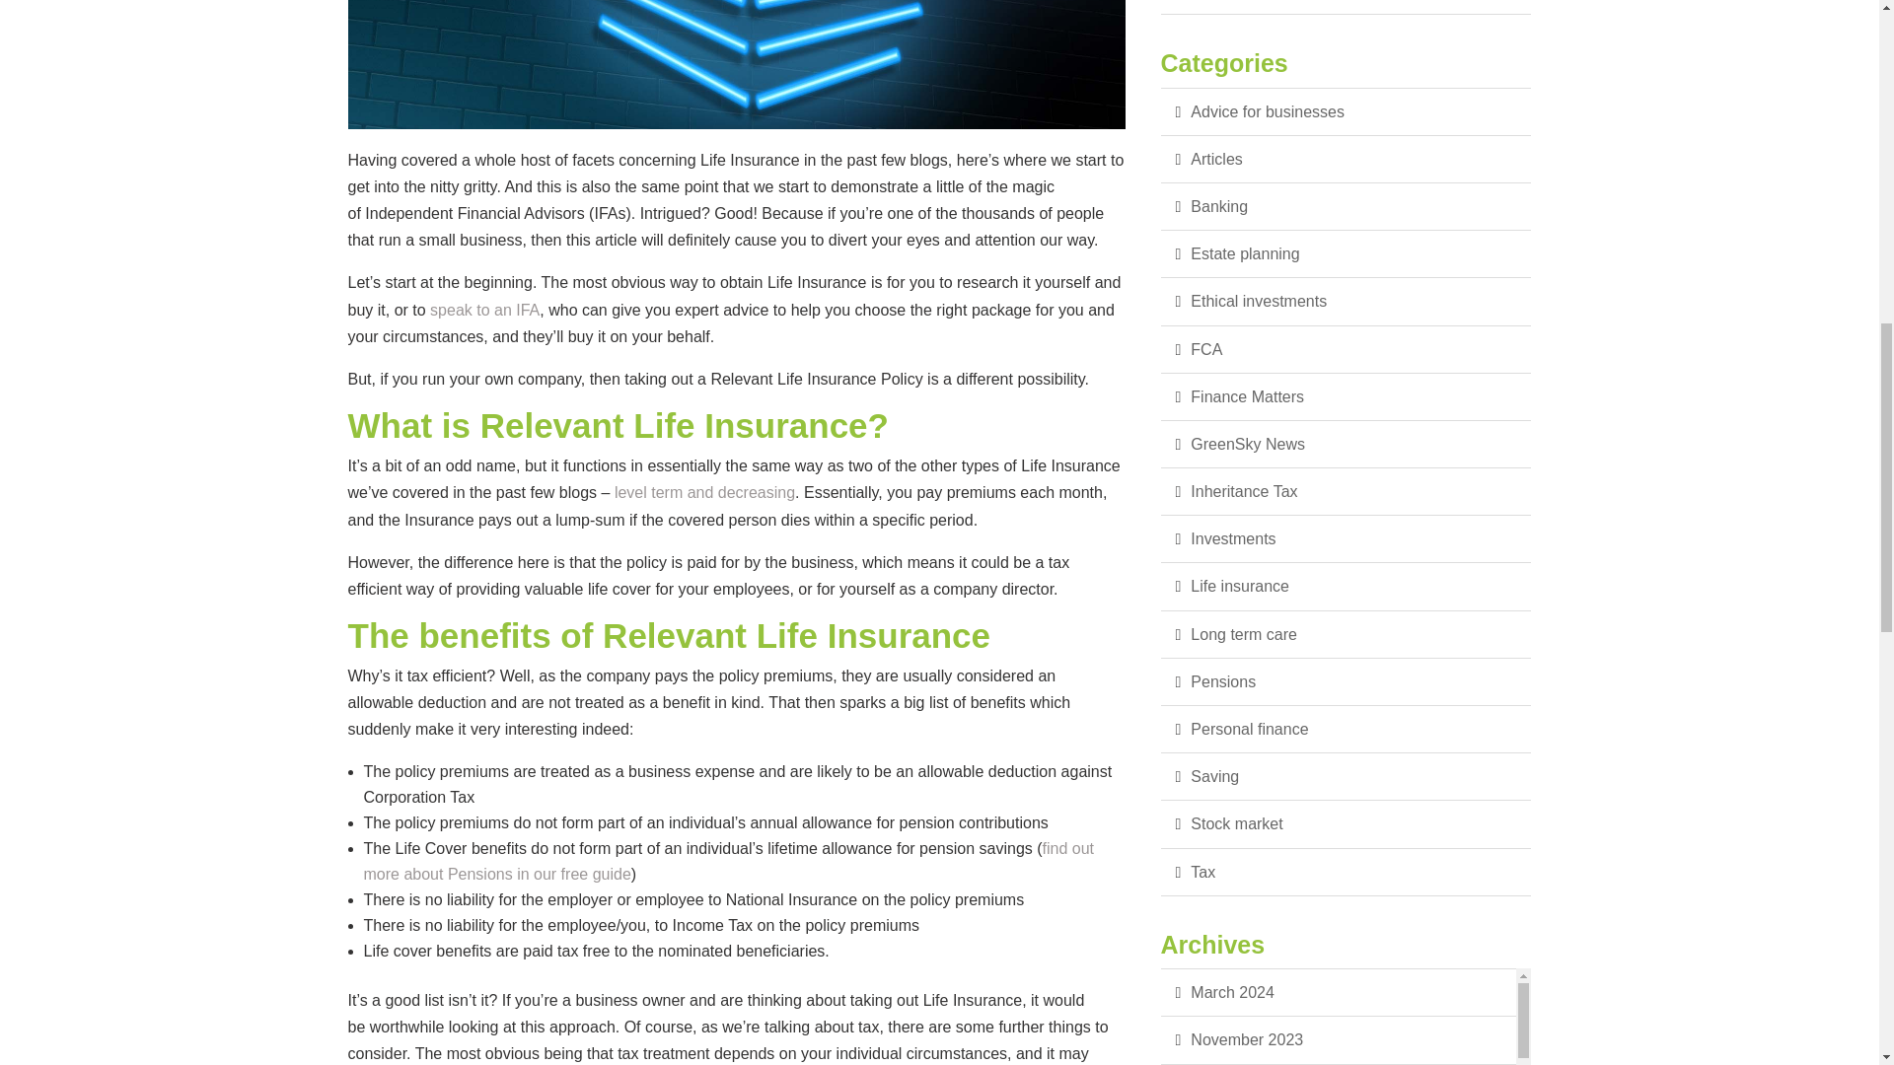 Image resolution: width=1894 pixels, height=1065 pixels. What do you see at coordinates (704, 492) in the screenshot?
I see `Understanding the different types of Life Insurance` at bounding box center [704, 492].